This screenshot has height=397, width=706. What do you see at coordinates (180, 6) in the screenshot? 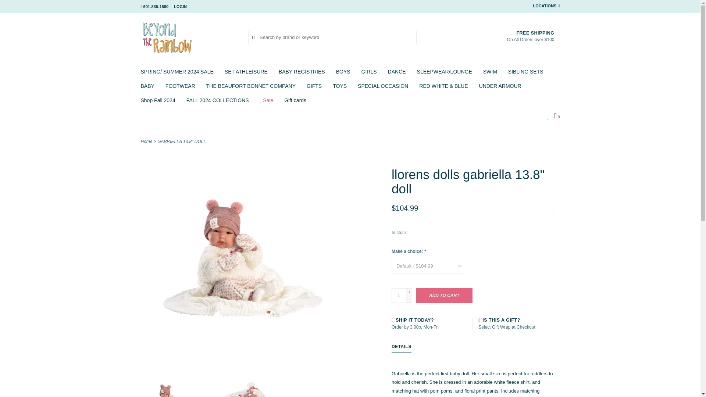
I see `LOGIN` at bounding box center [180, 6].